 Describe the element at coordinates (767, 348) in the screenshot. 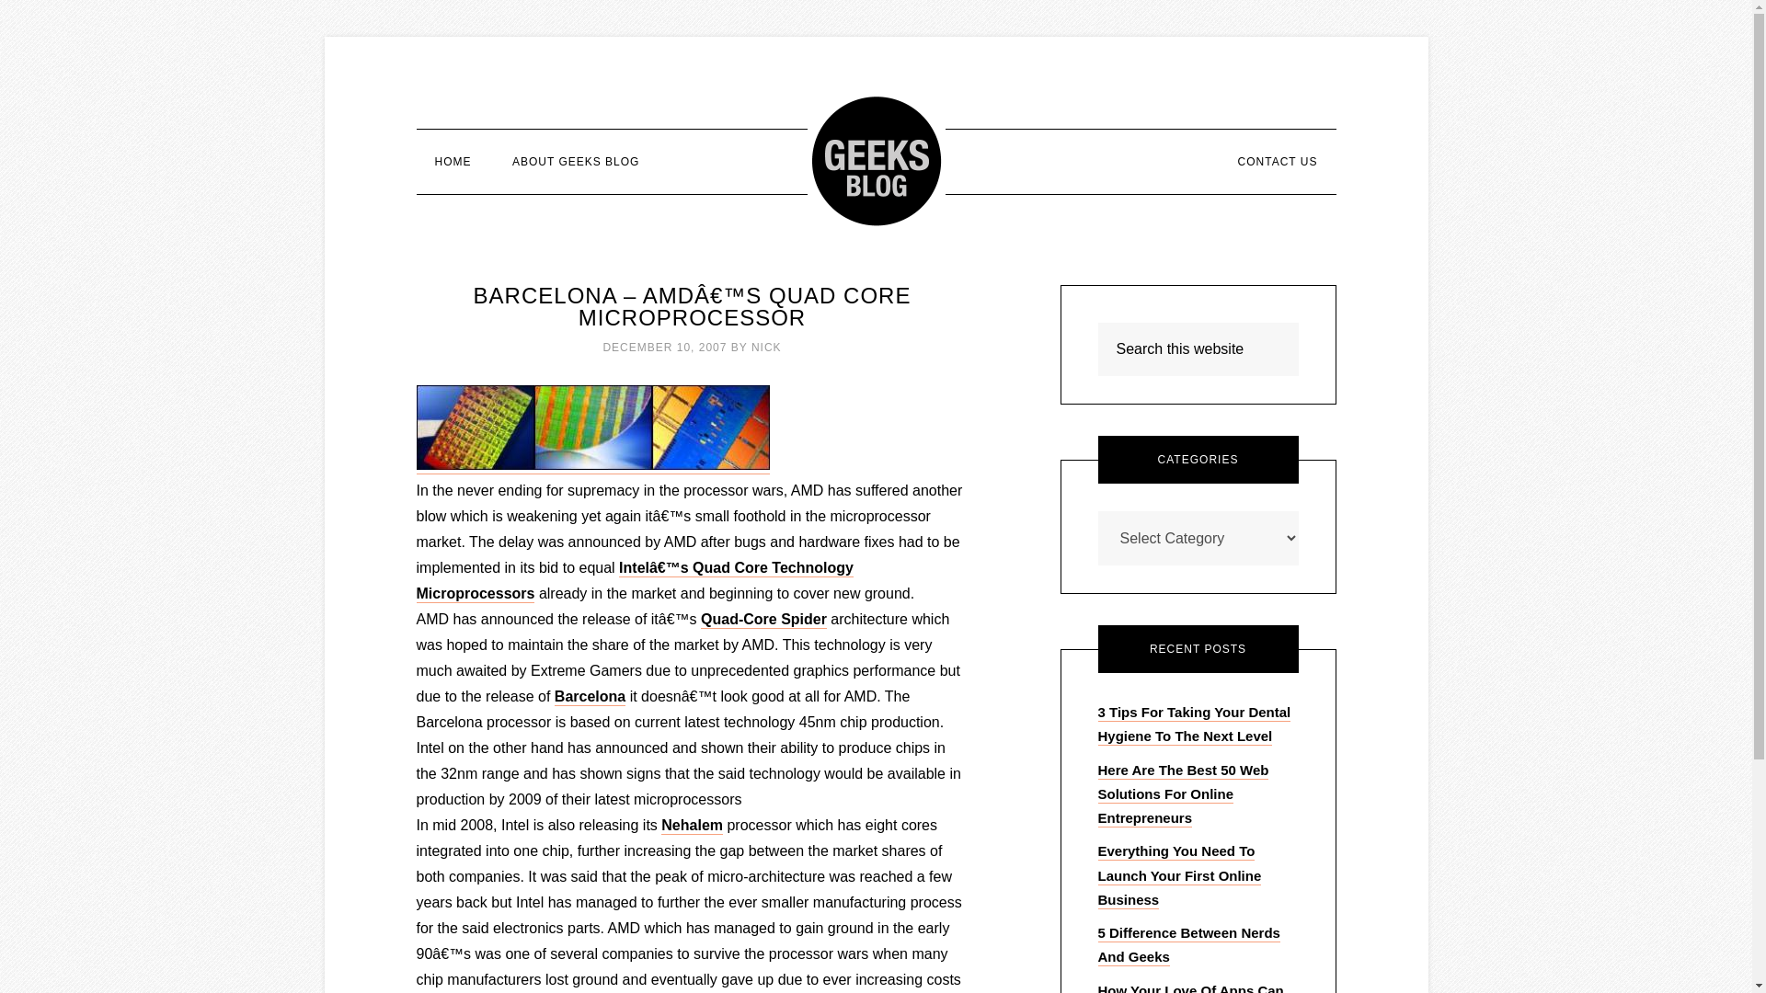

I see `NICK` at that location.